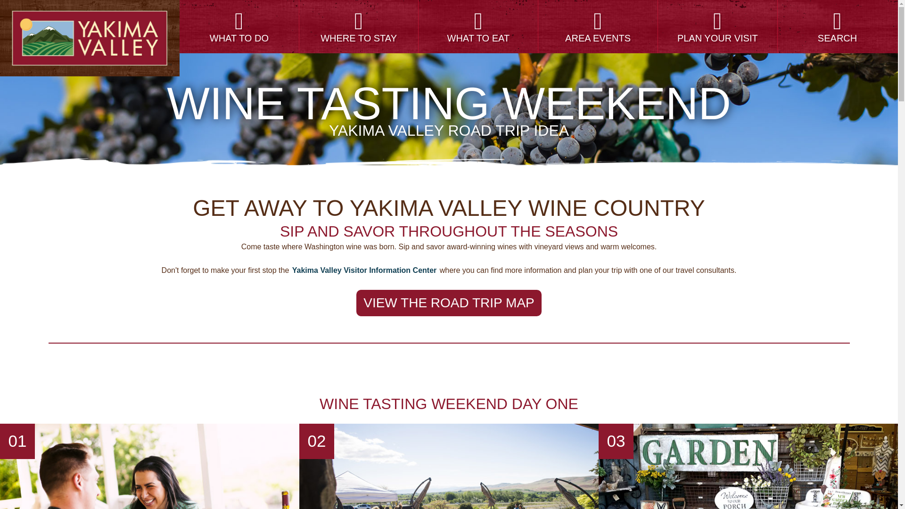 The height and width of the screenshot is (509, 905). Describe the element at coordinates (239, 26) in the screenshot. I see `Yakima Valley Attractions and Activities` at that location.